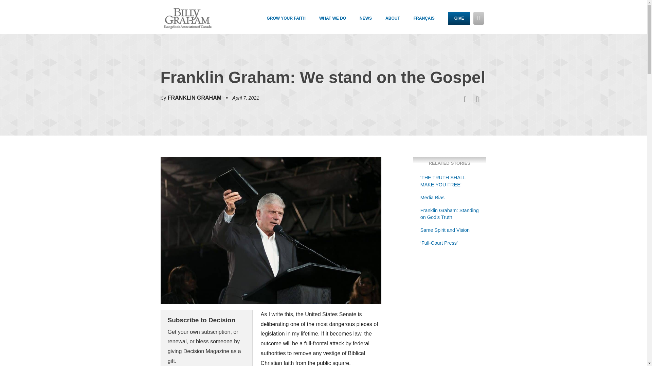  Describe the element at coordinates (293, 21) in the screenshot. I see `GROW YOUR FAITH` at that location.